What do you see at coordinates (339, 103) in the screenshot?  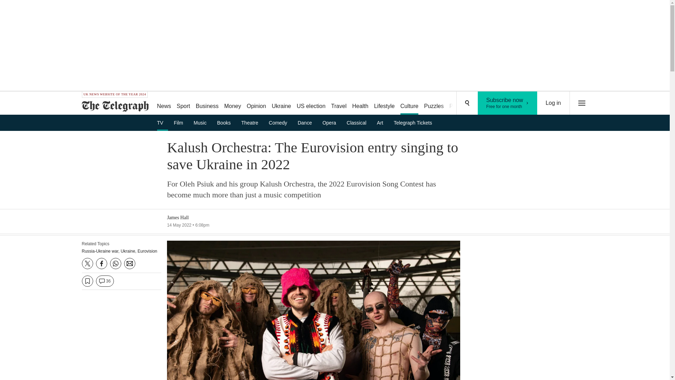 I see `Travel` at bounding box center [339, 103].